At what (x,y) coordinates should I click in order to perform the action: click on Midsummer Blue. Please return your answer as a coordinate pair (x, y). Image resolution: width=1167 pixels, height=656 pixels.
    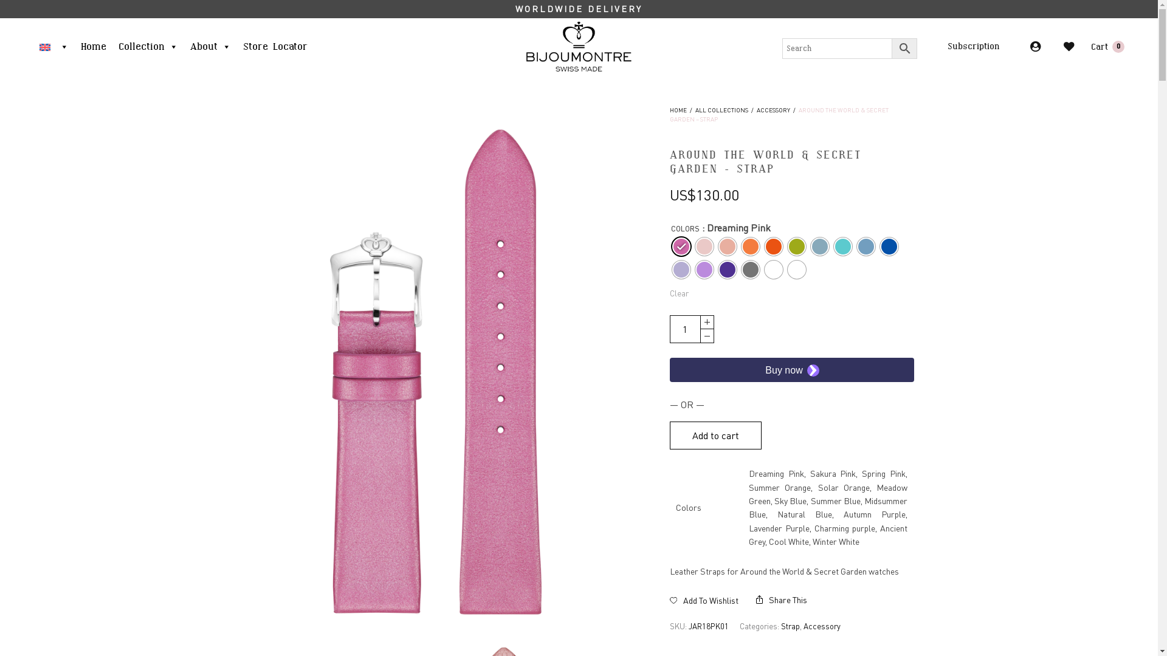
    Looking at the image, I should click on (866, 247).